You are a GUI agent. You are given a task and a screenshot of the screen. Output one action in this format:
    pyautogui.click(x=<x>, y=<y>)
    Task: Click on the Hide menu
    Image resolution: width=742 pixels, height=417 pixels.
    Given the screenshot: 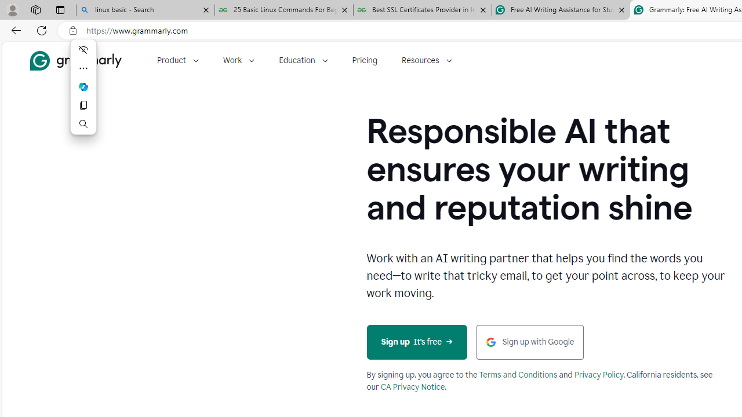 What is the action you would take?
    pyautogui.click(x=83, y=50)
    